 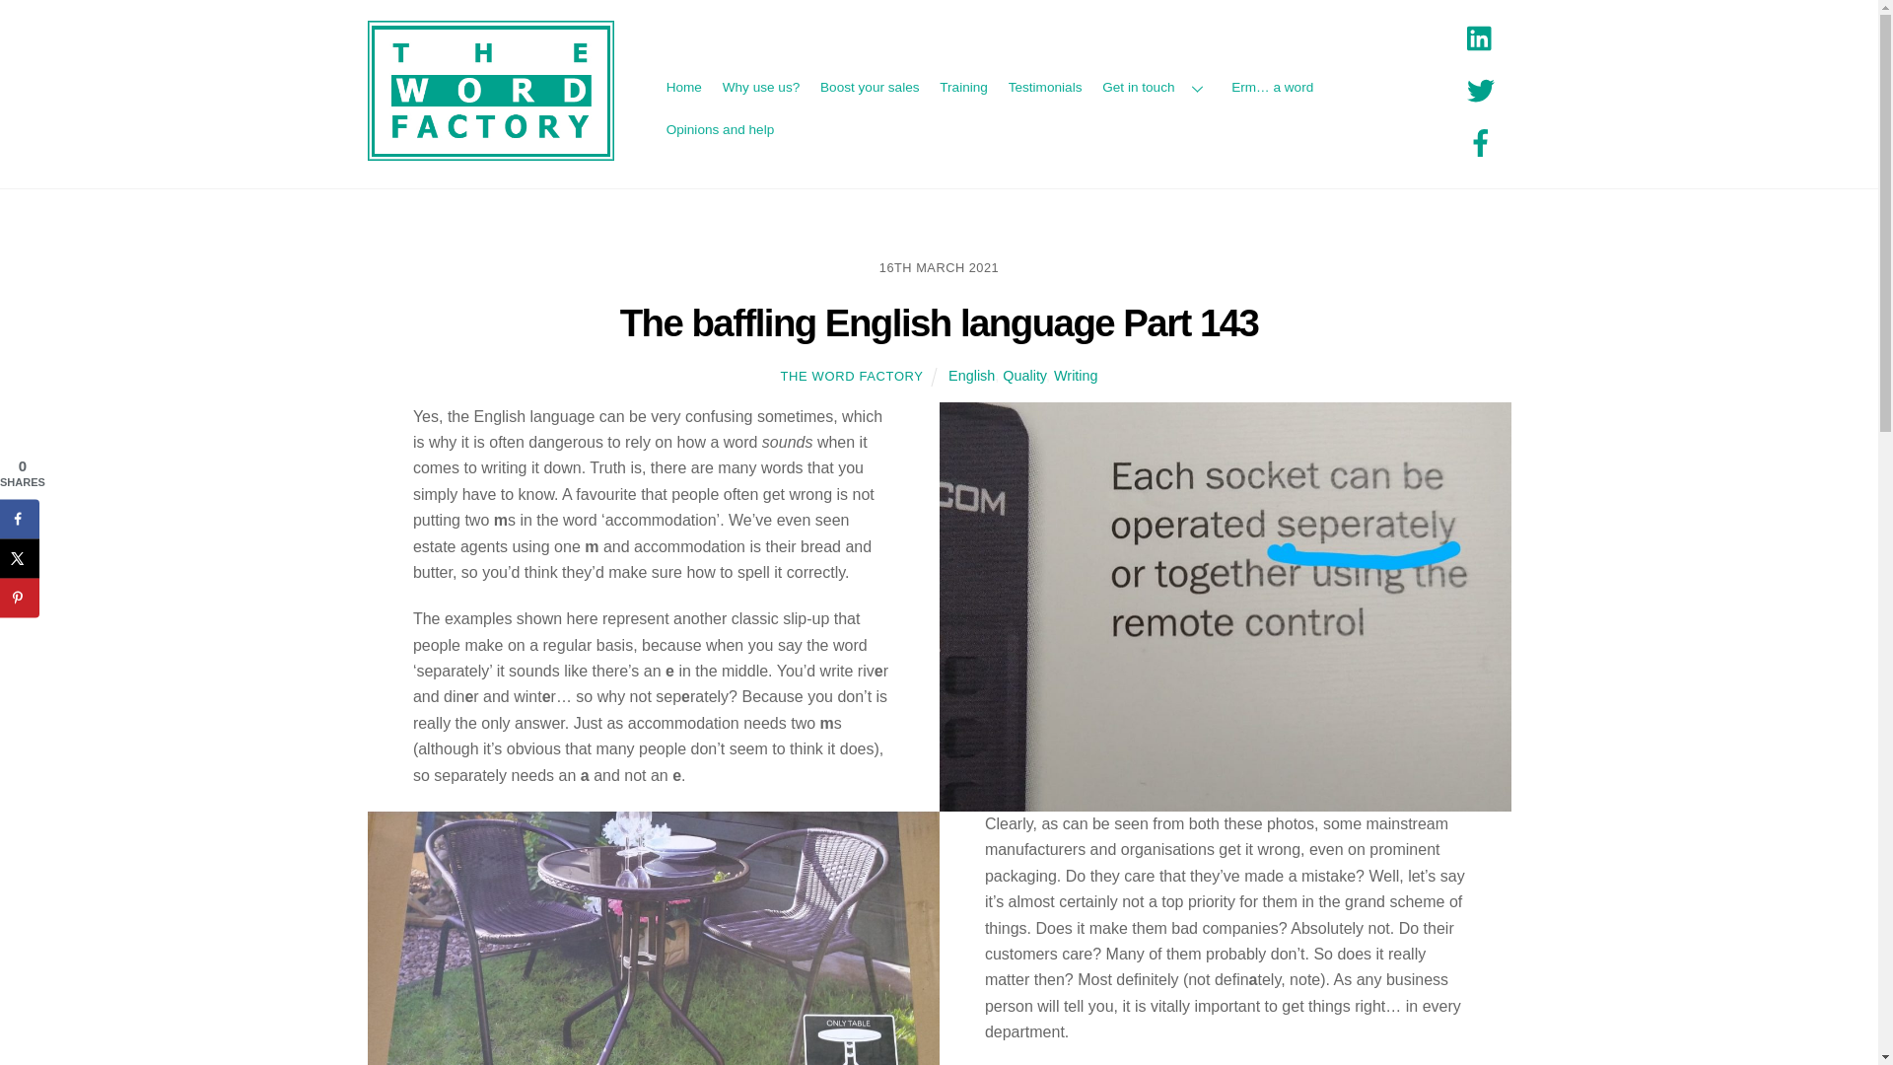 What do you see at coordinates (1045, 89) in the screenshot?
I see `Testimonials` at bounding box center [1045, 89].